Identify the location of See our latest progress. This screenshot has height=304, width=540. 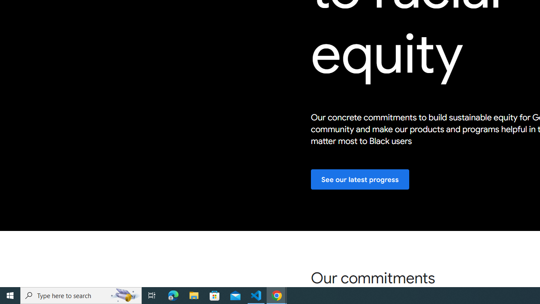
(360, 180).